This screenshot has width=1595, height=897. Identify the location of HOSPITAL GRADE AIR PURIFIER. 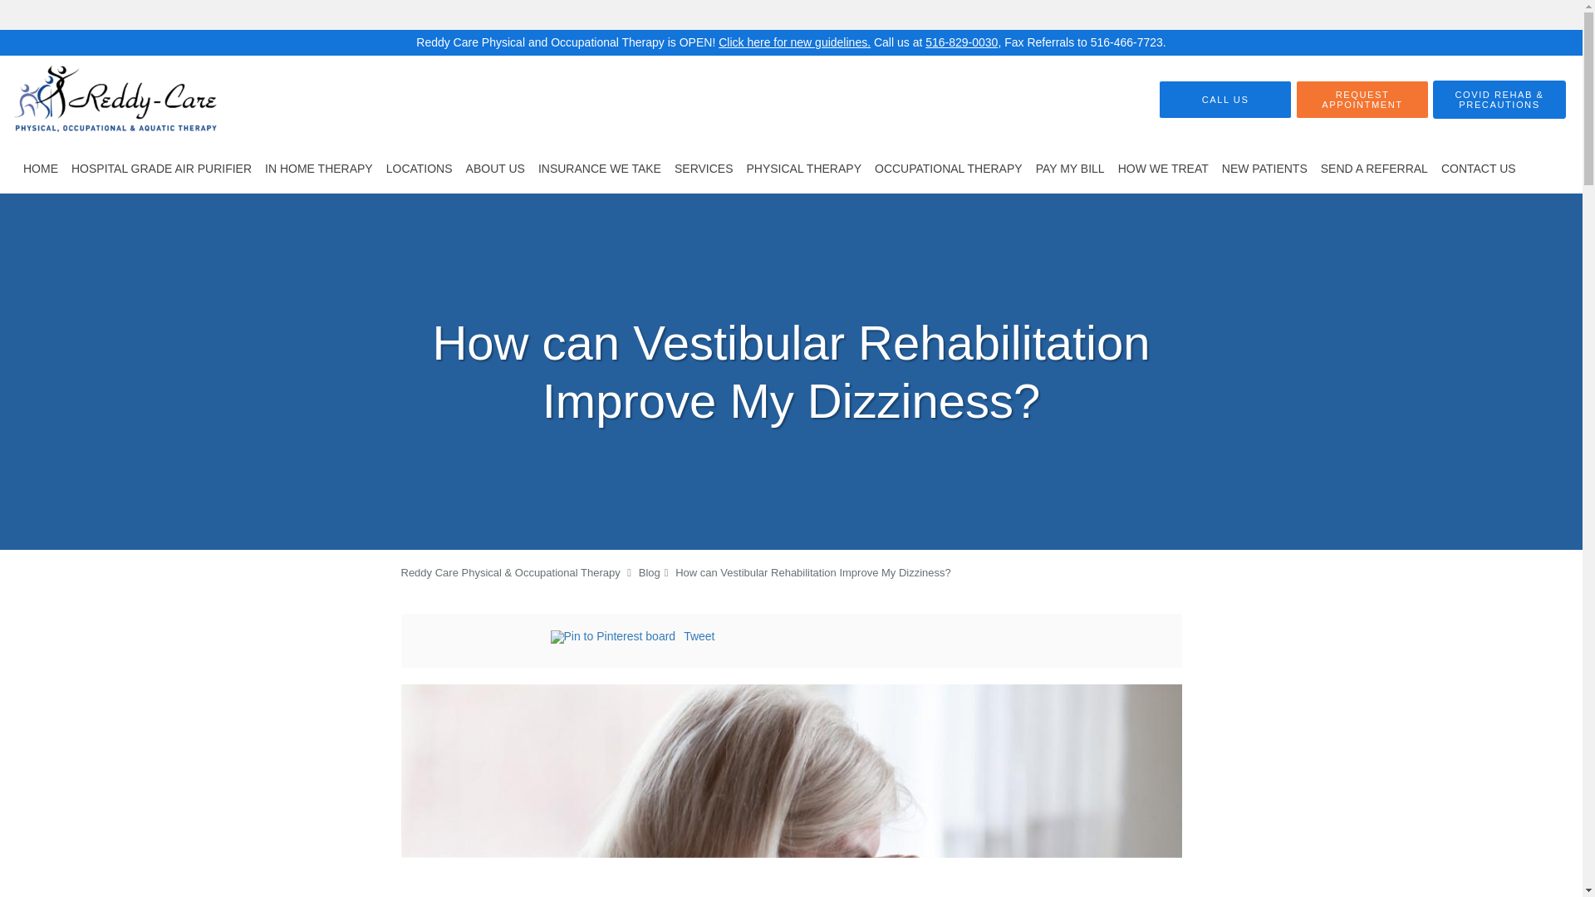
(161, 168).